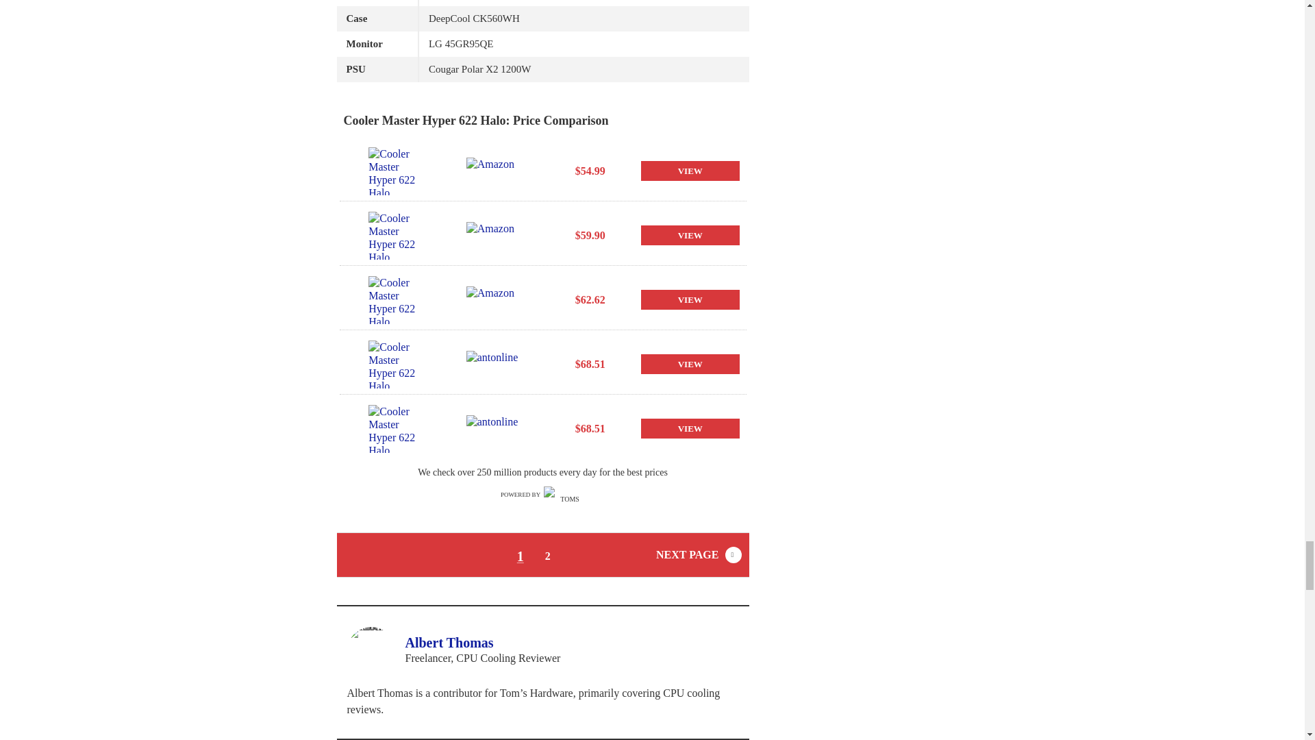 Image resolution: width=1315 pixels, height=740 pixels. I want to click on Amazon, so click(493, 236).